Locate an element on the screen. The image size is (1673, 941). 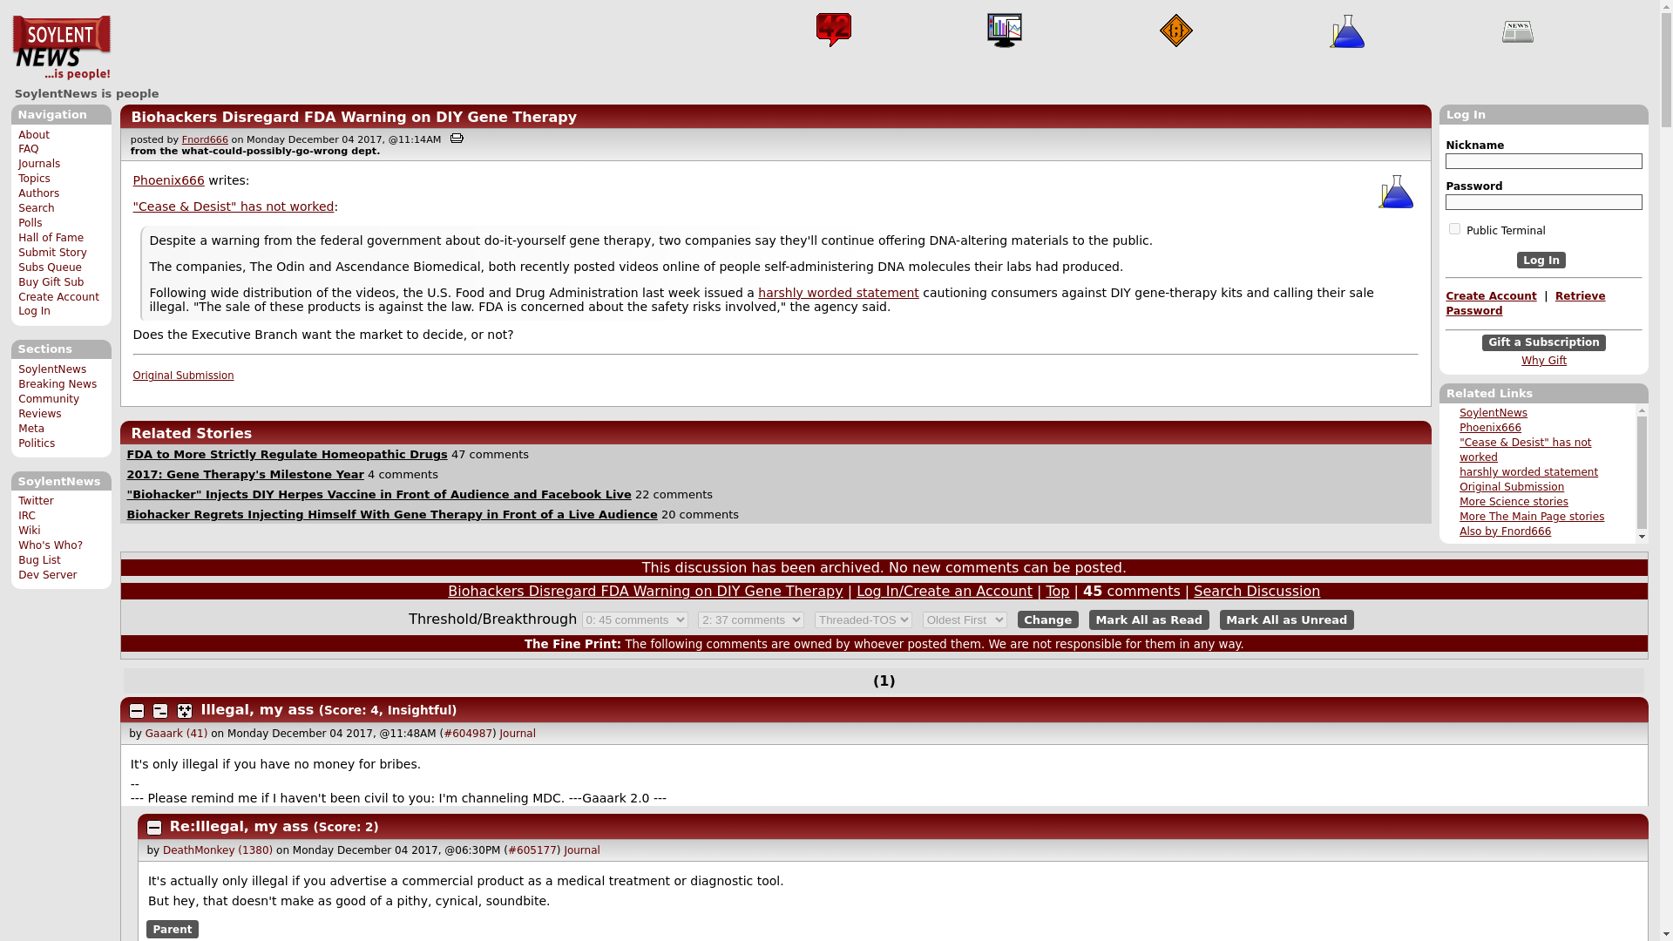
Science is located at coordinates (1396, 190).